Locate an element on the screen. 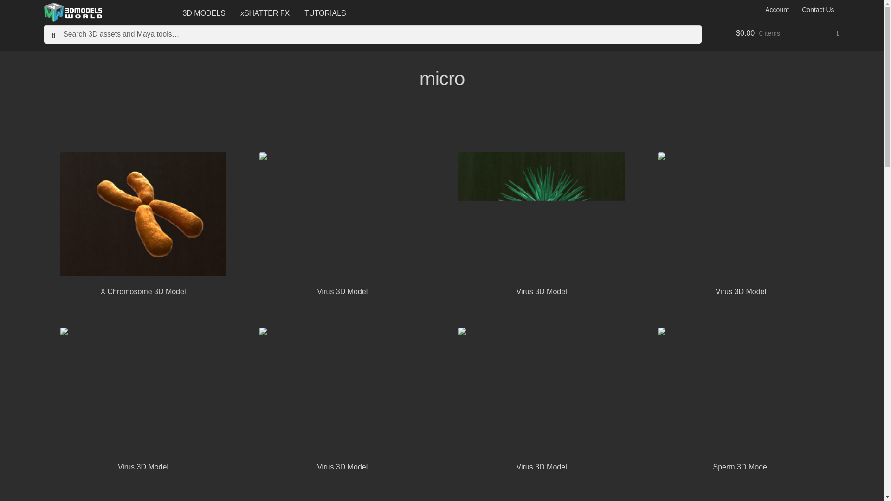 The height and width of the screenshot is (501, 891). xSHATTER FX is located at coordinates (265, 13).